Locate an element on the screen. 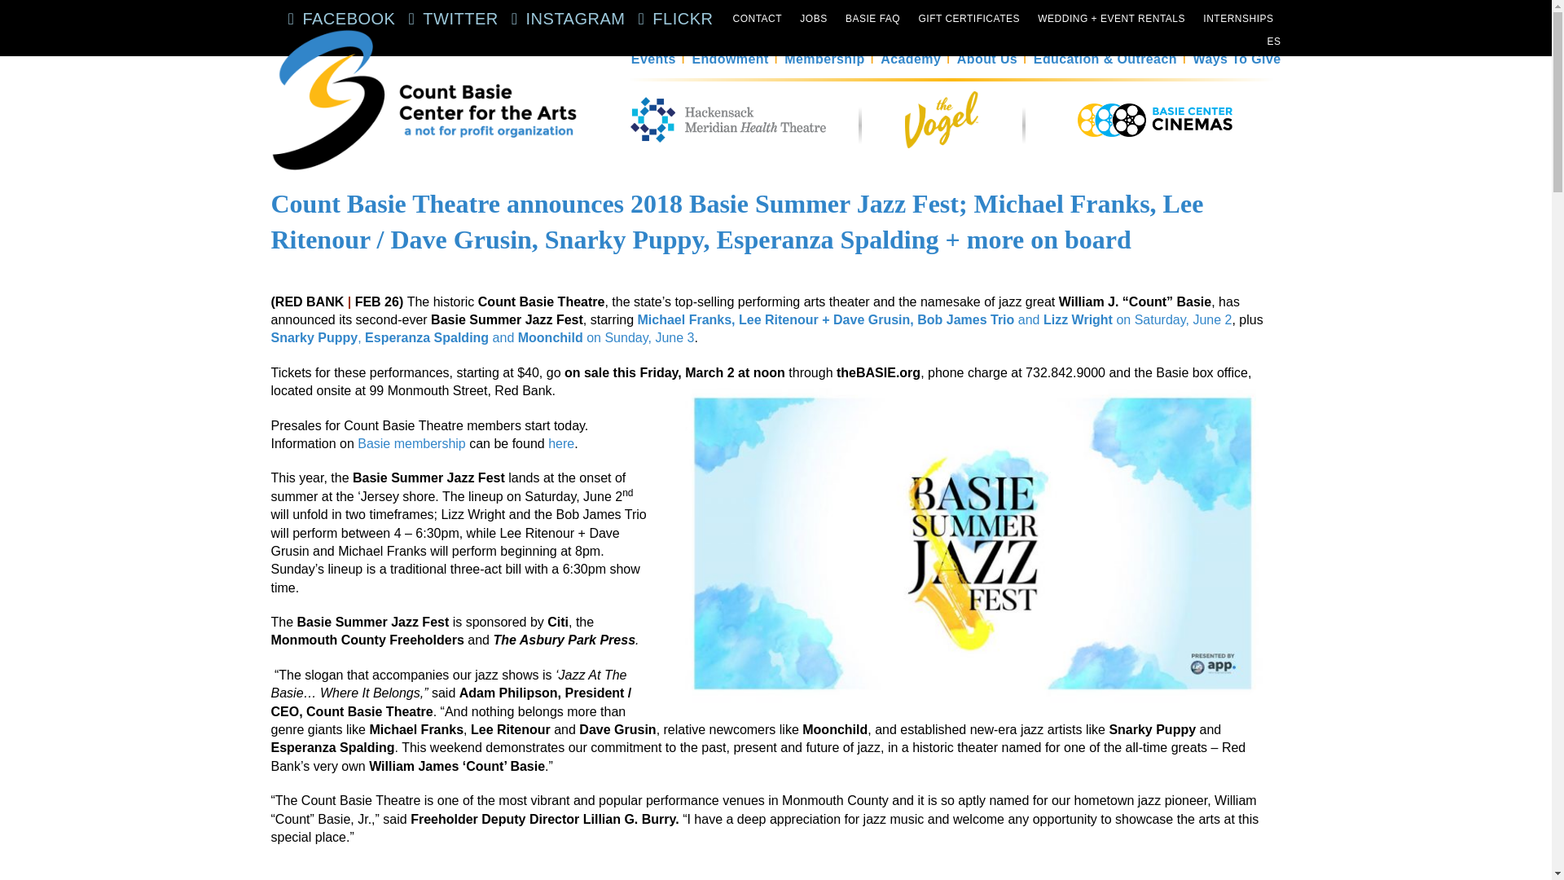 The height and width of the screenshot is (880, 1564). About Us is located at coordinates (987, 59).